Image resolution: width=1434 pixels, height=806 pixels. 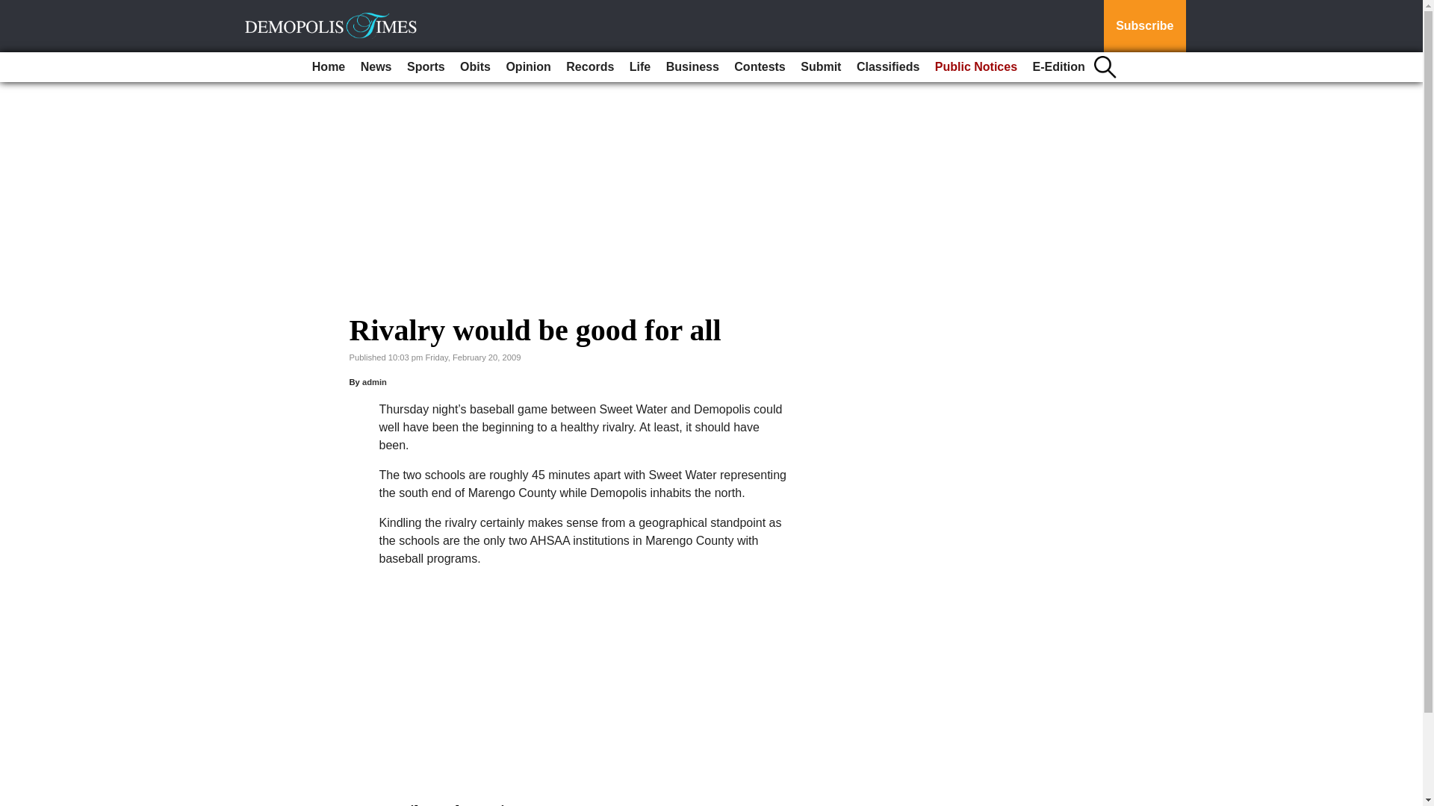 I want to click on Opinion, so click(x=527, y=67).